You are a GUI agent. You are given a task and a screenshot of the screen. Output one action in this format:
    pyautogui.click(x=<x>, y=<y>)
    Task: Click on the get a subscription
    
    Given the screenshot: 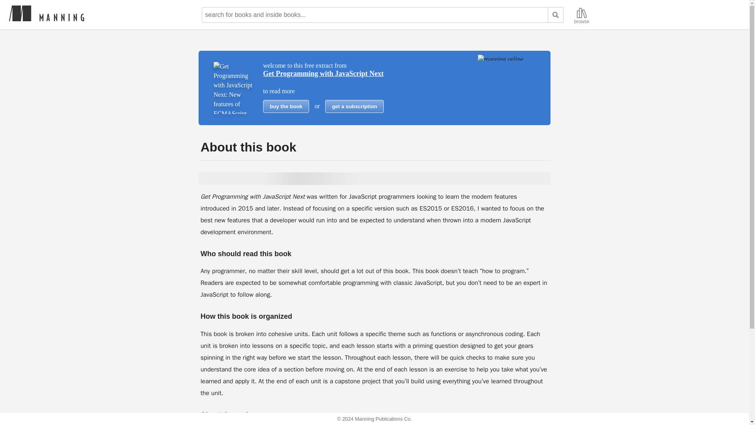 What is the action you would take?
    pyautogui.click(x=354, y=106)
    